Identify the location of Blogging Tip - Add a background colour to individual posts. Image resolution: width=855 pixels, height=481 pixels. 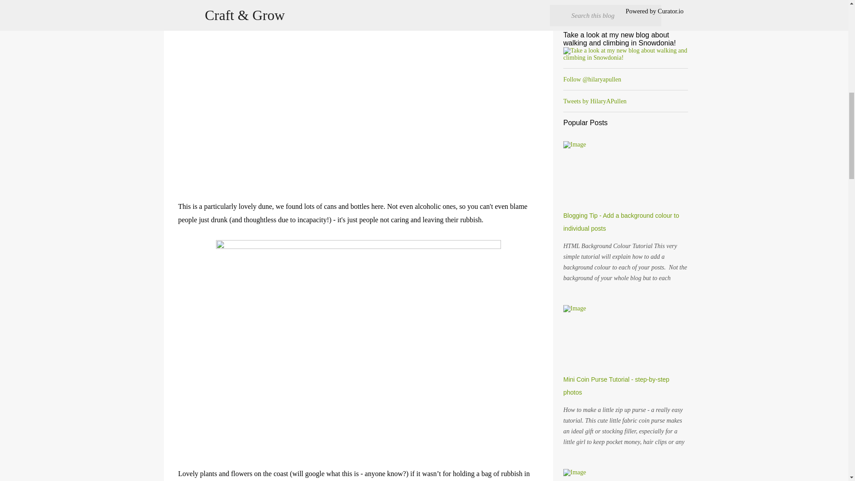
(621, 222).